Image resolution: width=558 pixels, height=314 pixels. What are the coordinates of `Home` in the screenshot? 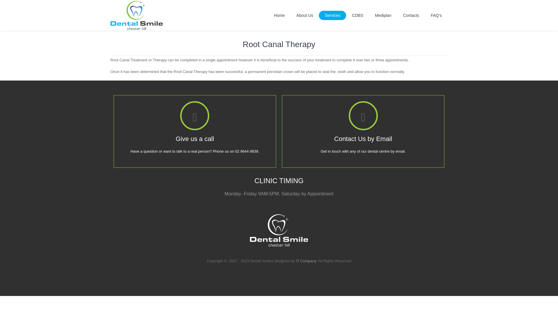 It's located at (279, 15).